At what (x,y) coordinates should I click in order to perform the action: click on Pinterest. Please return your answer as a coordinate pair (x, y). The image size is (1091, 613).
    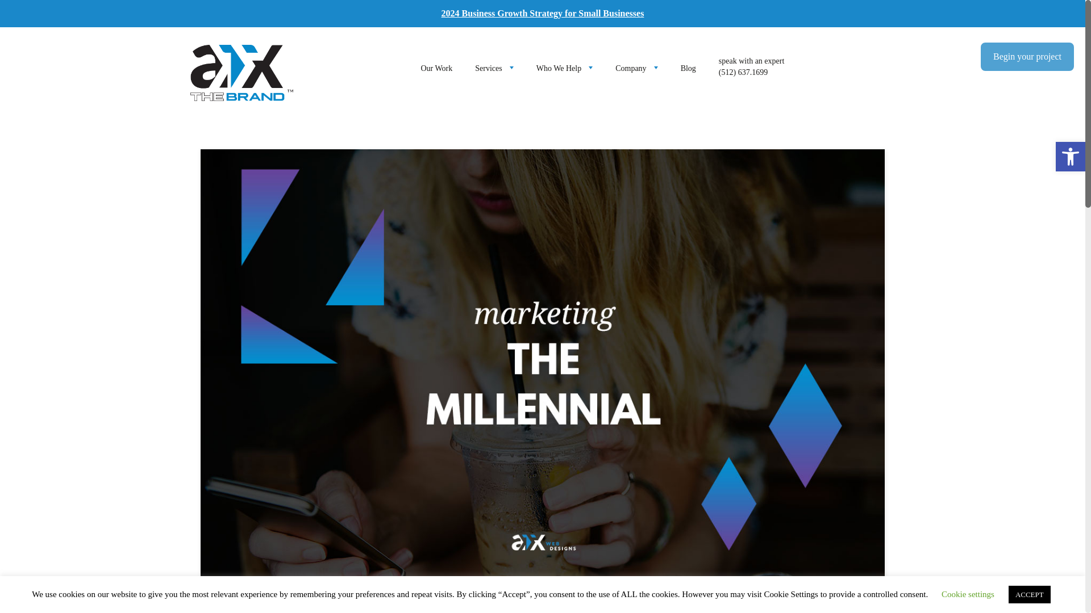
    Looking at the image, I should click on (799, 604).